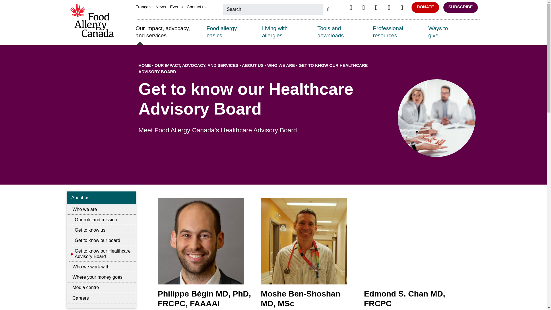 The height and width of the screenshot is (310, 551). What do you see at coordinates (461, 7) in the screenshot?
I see `SUBSCRIBE` at bounding box center [461, 7].